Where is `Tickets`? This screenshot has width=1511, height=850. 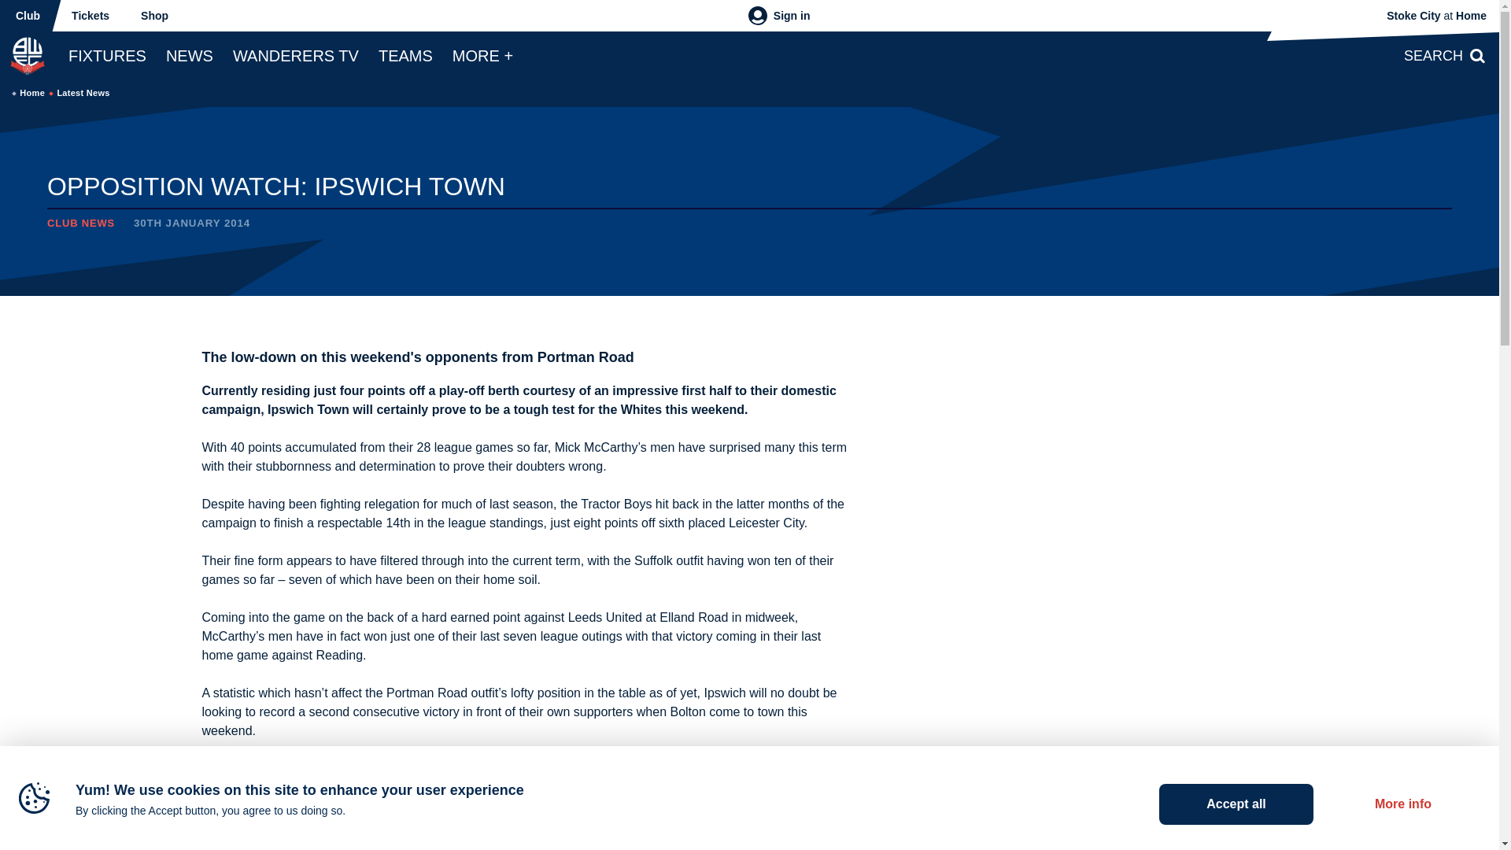 Tickets is located at coordinates (91, 16).